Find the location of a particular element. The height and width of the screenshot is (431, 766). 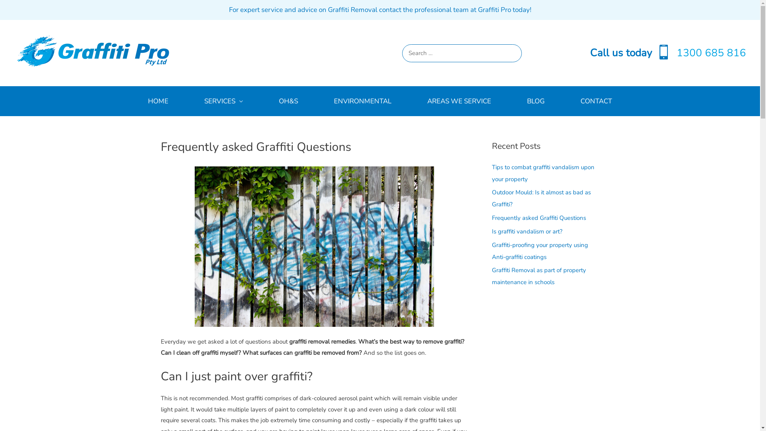

Tips to combat graffiti vandalism upon your property is located at coordinates (543, 173).